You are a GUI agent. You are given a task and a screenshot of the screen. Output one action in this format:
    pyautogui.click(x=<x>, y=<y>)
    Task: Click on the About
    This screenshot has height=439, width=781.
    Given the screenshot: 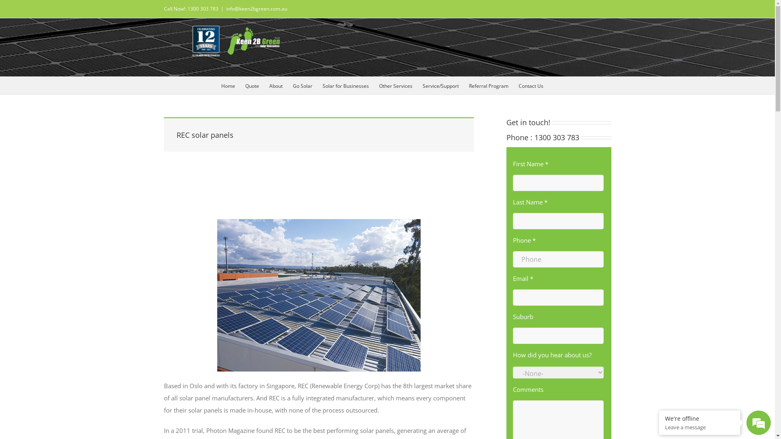 What is the action you would take?
    pyautogui.click(x=276, y=85)
    